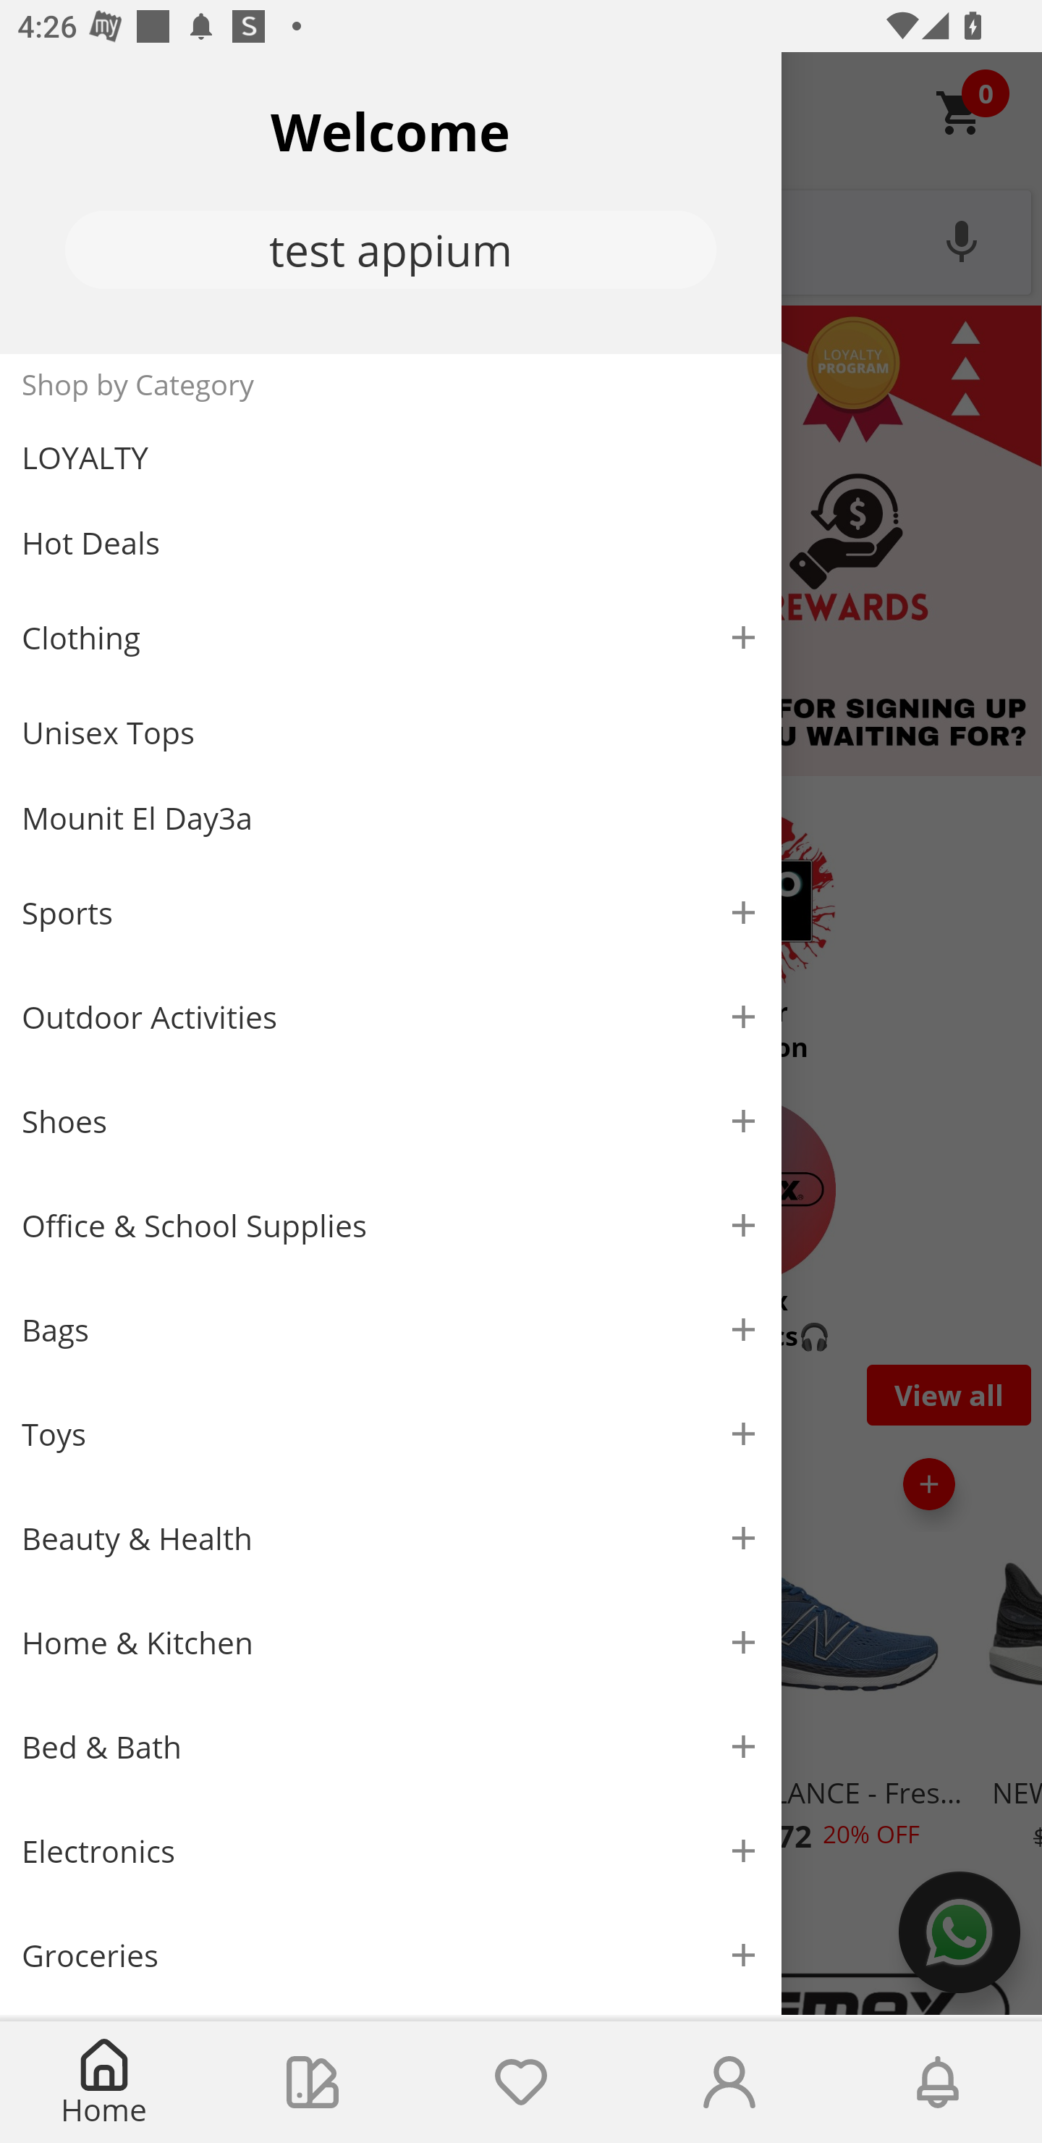 The width and height of the screenshot is (1042, 2143). Describe the element at coordinates (391, 1122) in the screenshot. I see `Shoes` at that location.